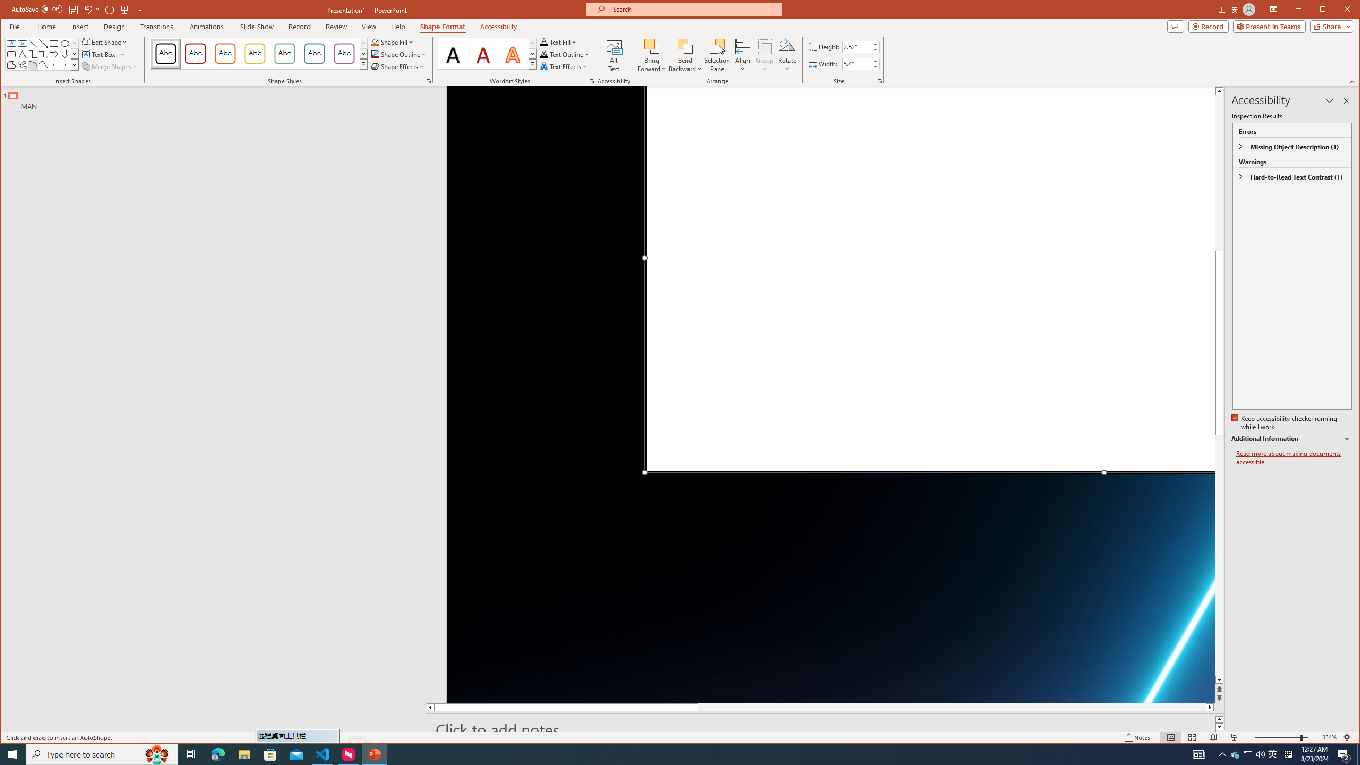  Describe the element at coordinates (259, 53) in the screenshot. I see `AutomationID: ShapeStylesGallery` at that location.